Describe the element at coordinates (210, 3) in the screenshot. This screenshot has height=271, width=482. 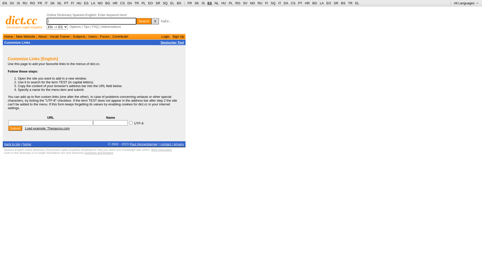
I see `ES` at that location.